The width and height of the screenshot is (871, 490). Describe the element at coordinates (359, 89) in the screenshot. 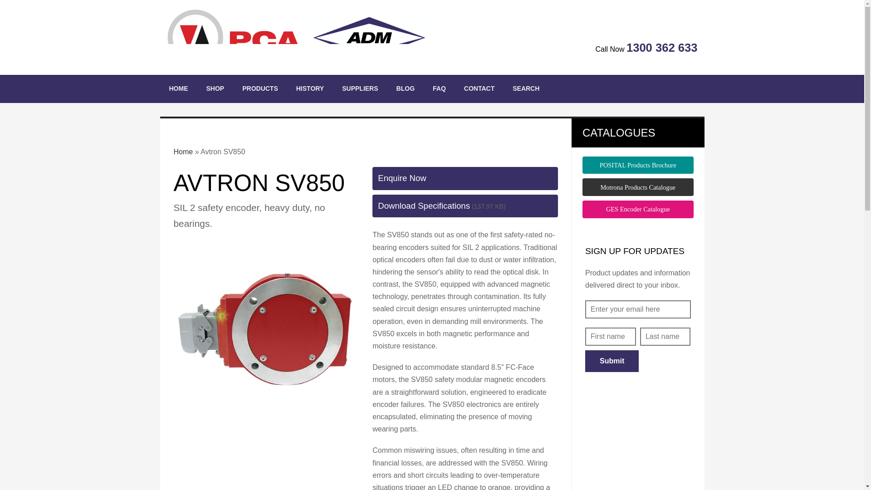

I see `SUPPLIERS` at that location.